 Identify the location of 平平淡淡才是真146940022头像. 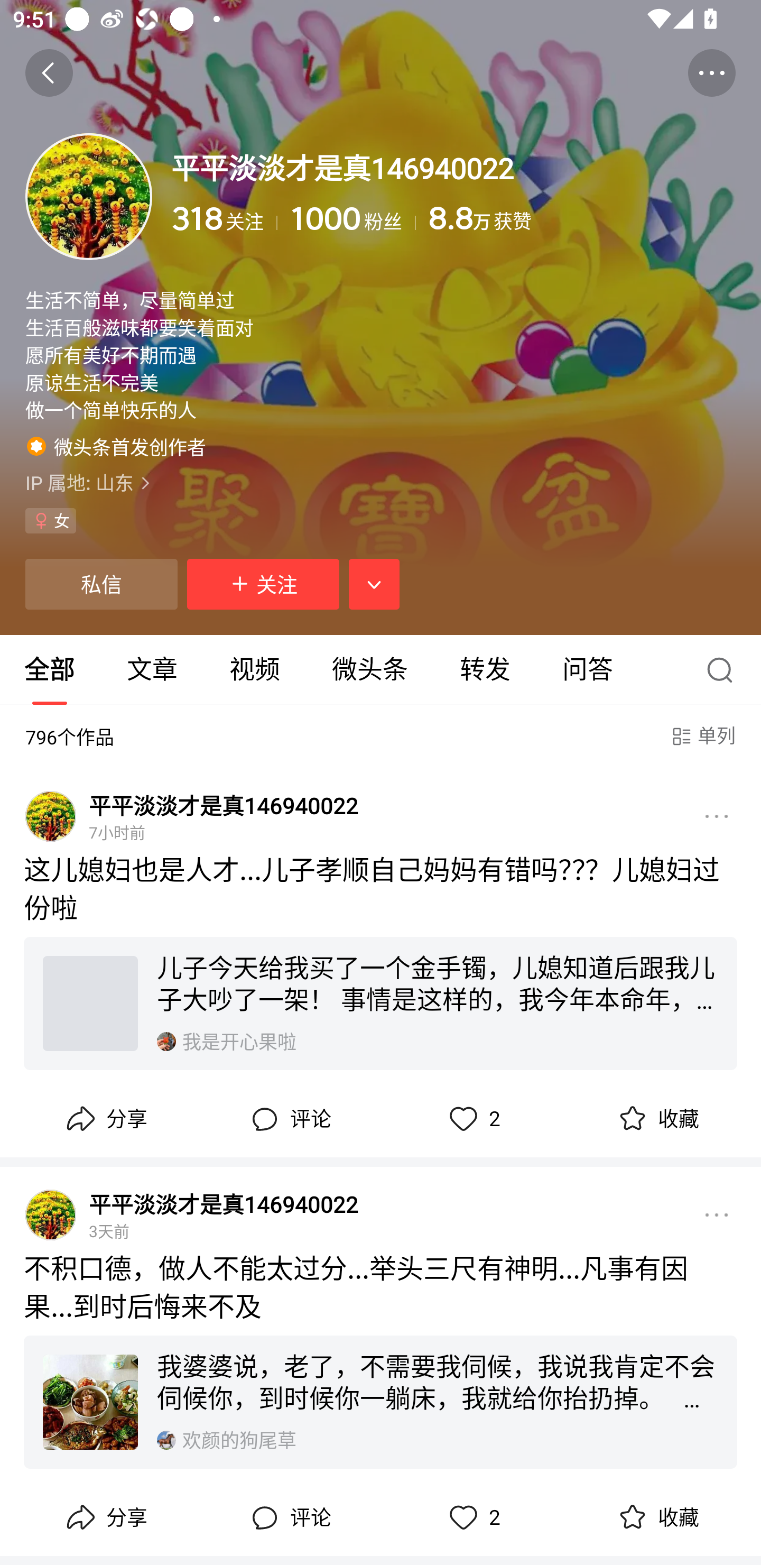
(51, 1215).